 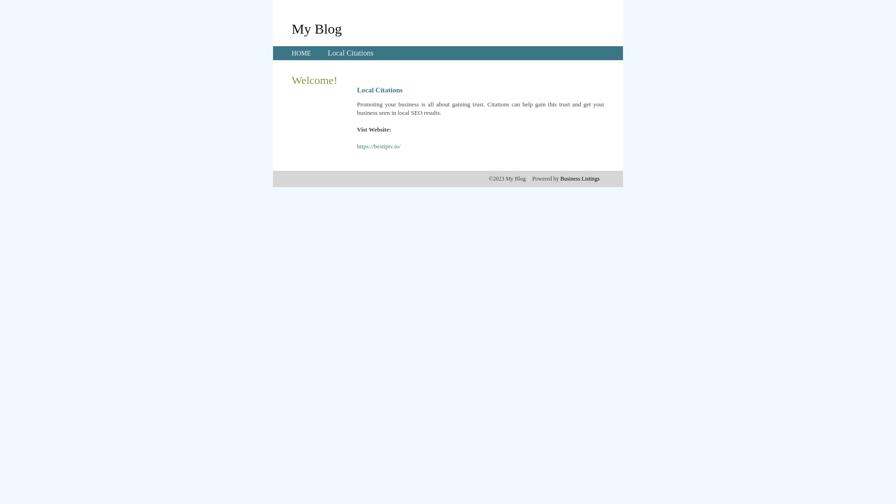 I want to click on Local Citations, so click(x=350, y=53).